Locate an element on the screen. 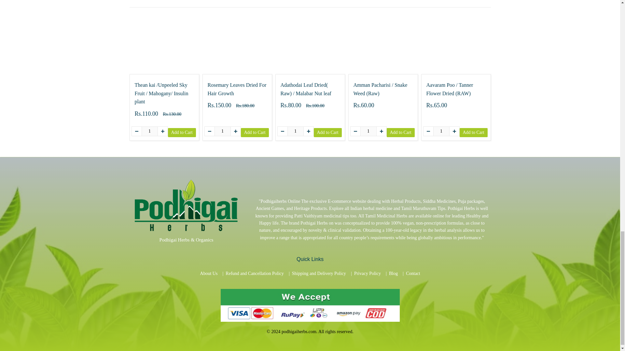 Image resolution: width=625 pixels, height=351 pixels. quantity is located at coordinates (295, 131).